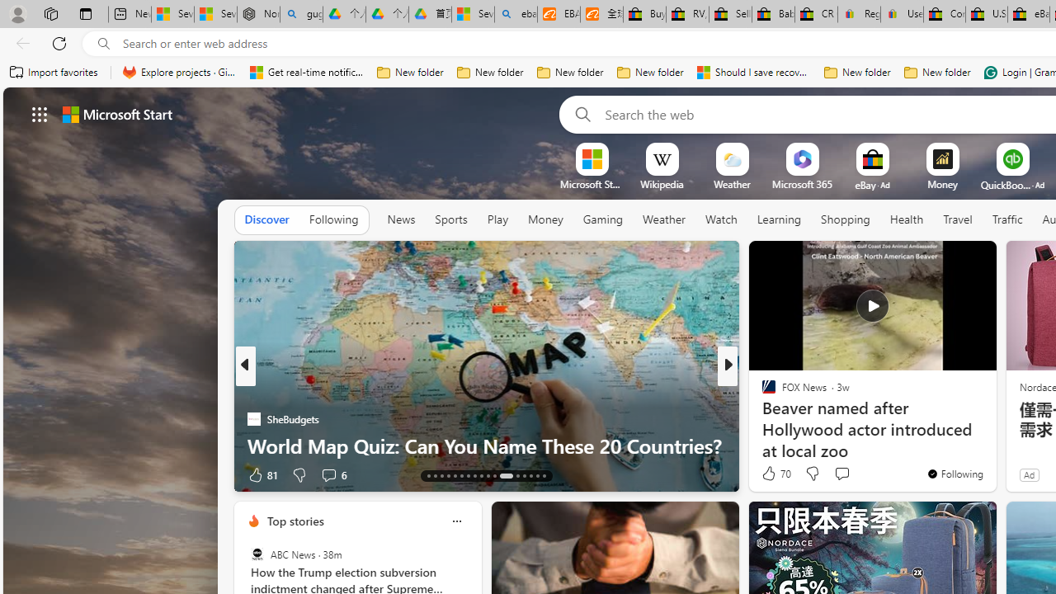  Describe the element at coordinates (333, 220) in the screenshot. I see `Following` at that location.